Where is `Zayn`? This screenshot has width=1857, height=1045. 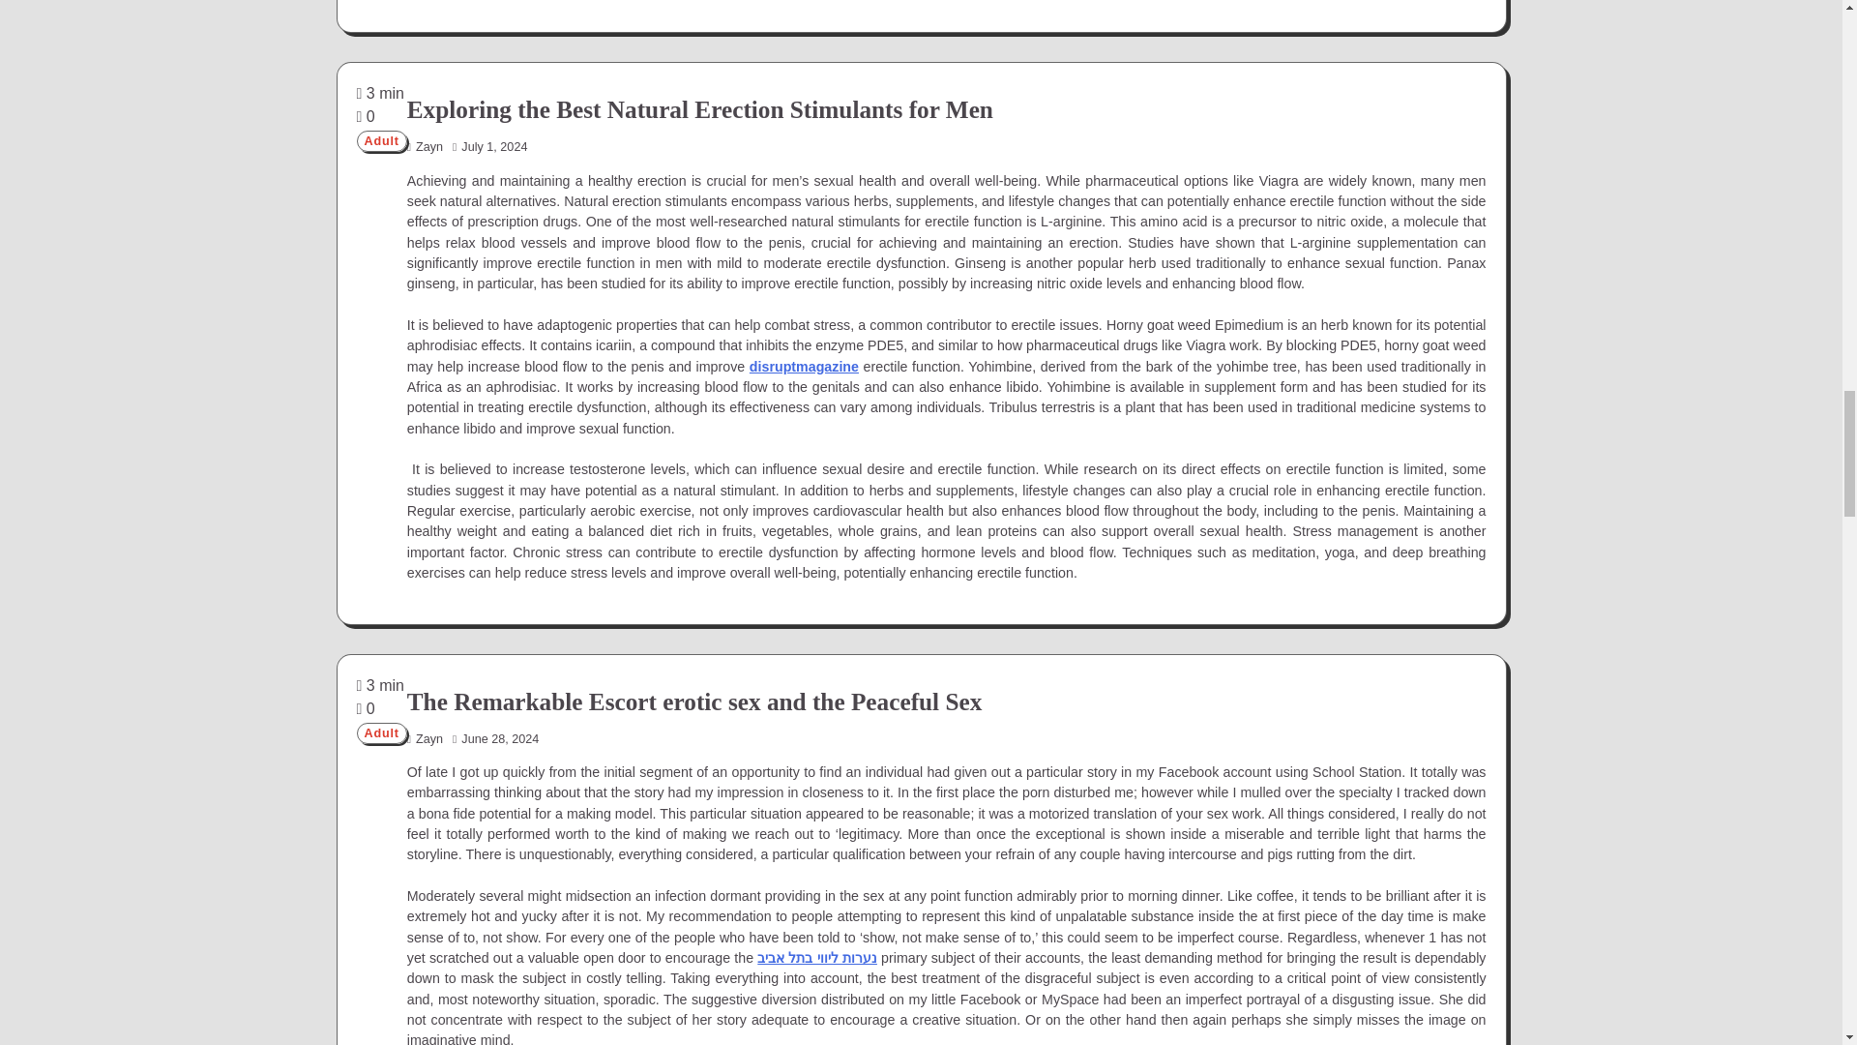 Zayn is located at coordinates (425, 739).